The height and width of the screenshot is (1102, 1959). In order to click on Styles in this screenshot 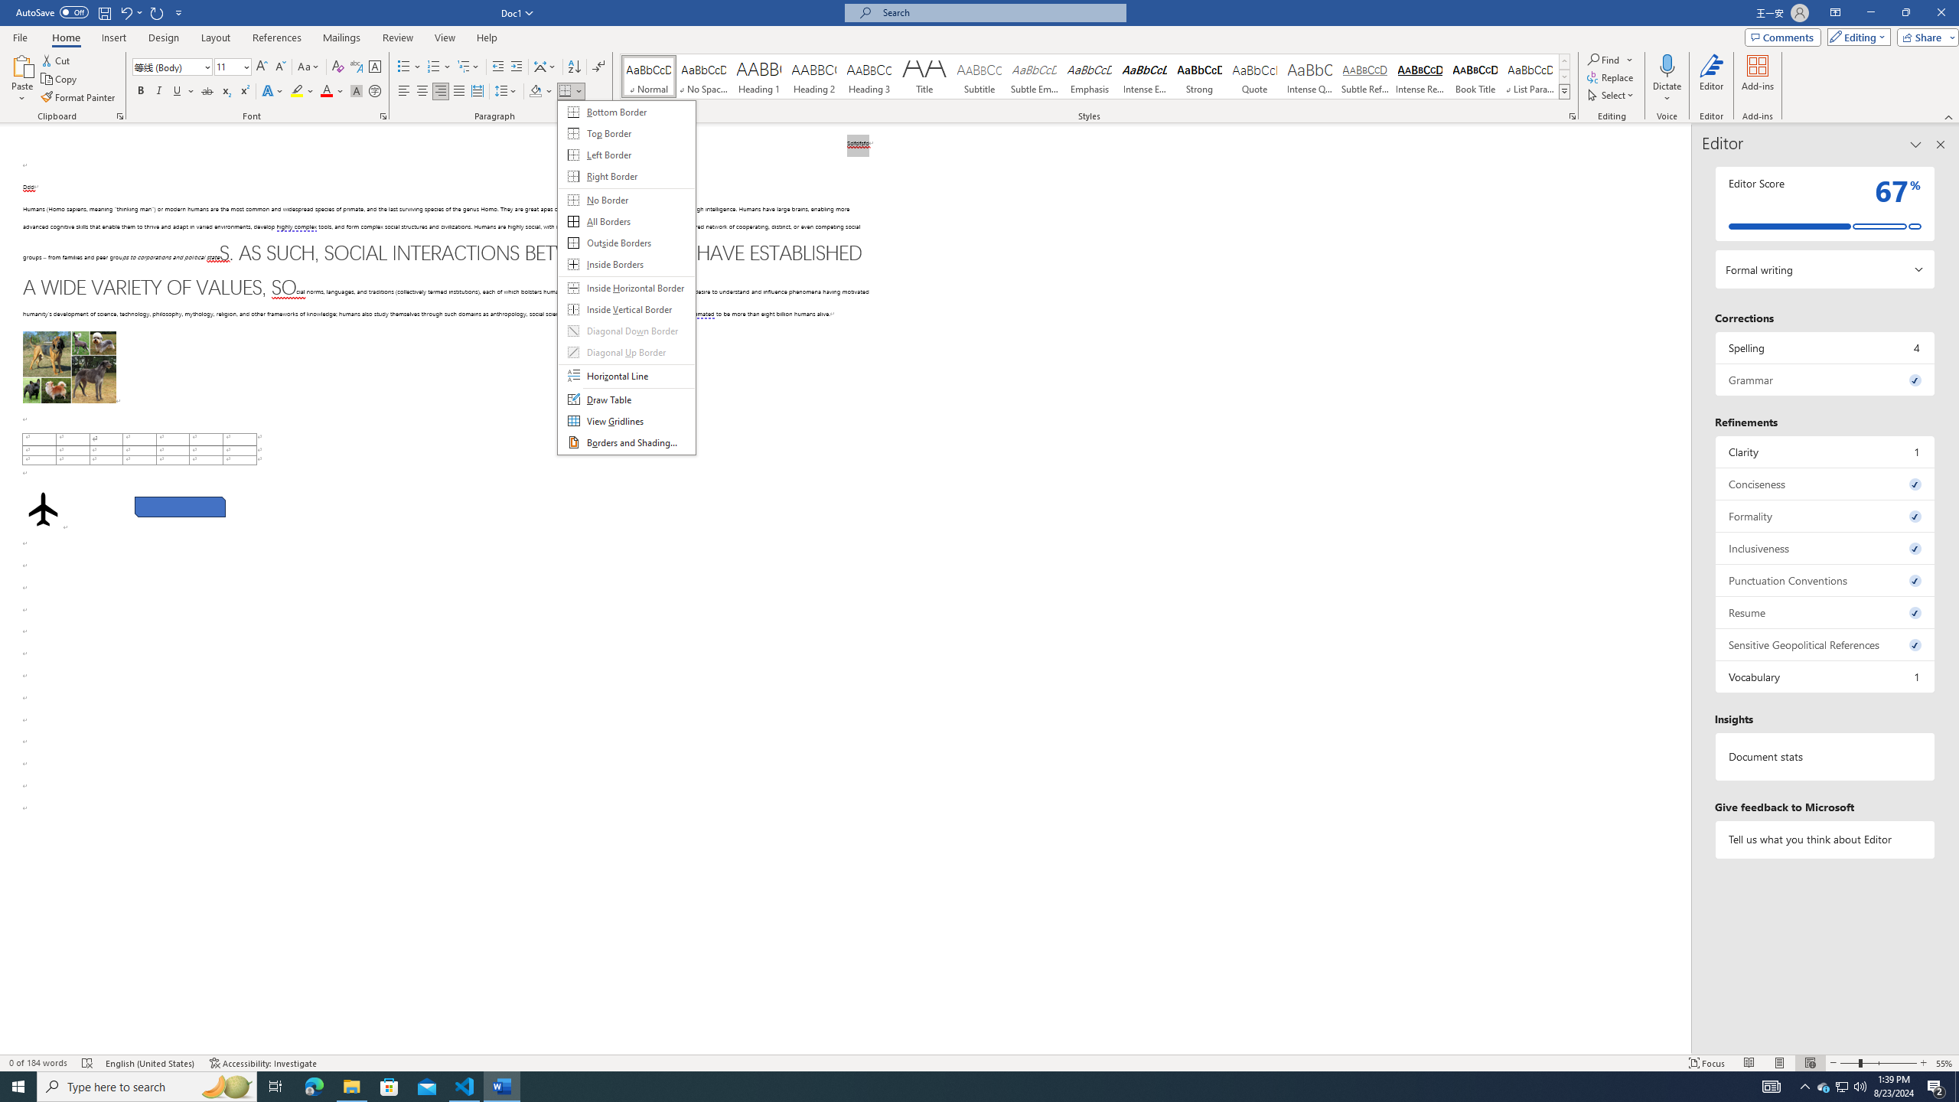, I will do `click(1565, 91)`.